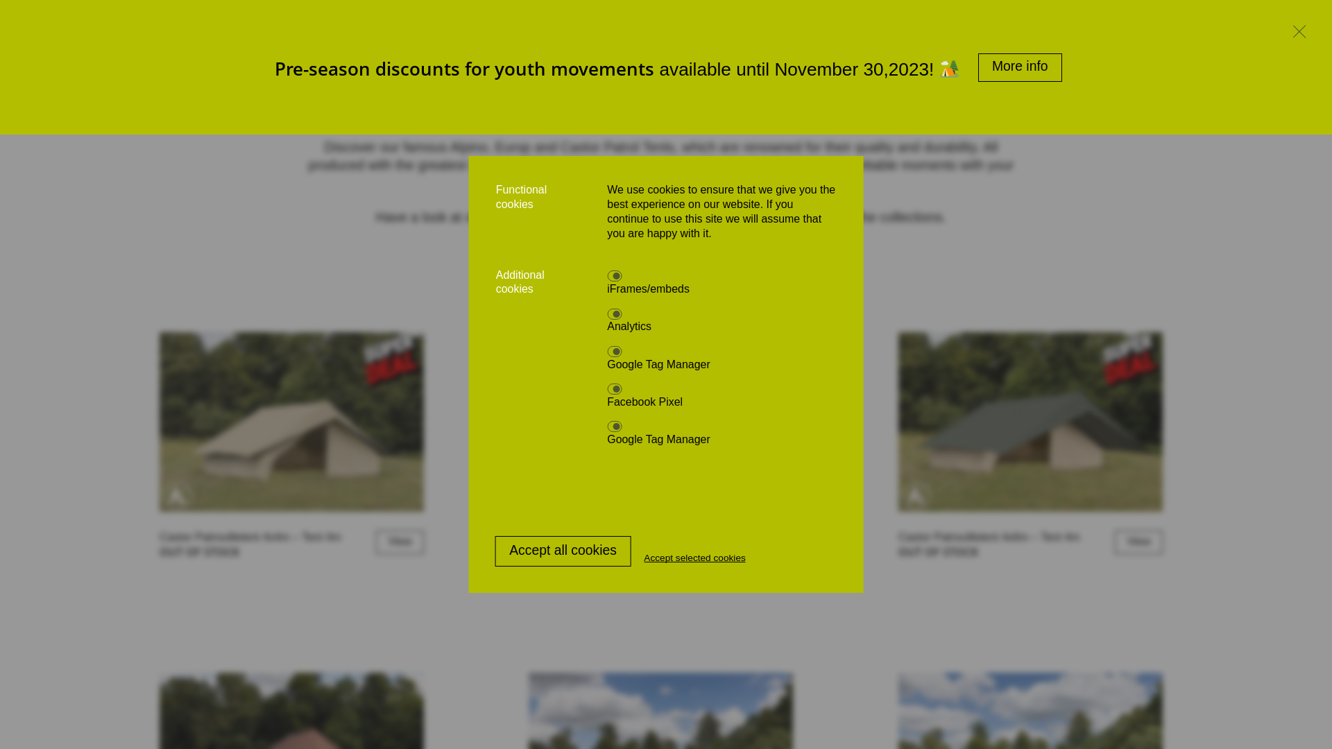 Image resolution: width=1332 pixels, height=749 pixels. Describe the element at coordinates (1297, 25) in the screenshot. I see `FR` at that location.